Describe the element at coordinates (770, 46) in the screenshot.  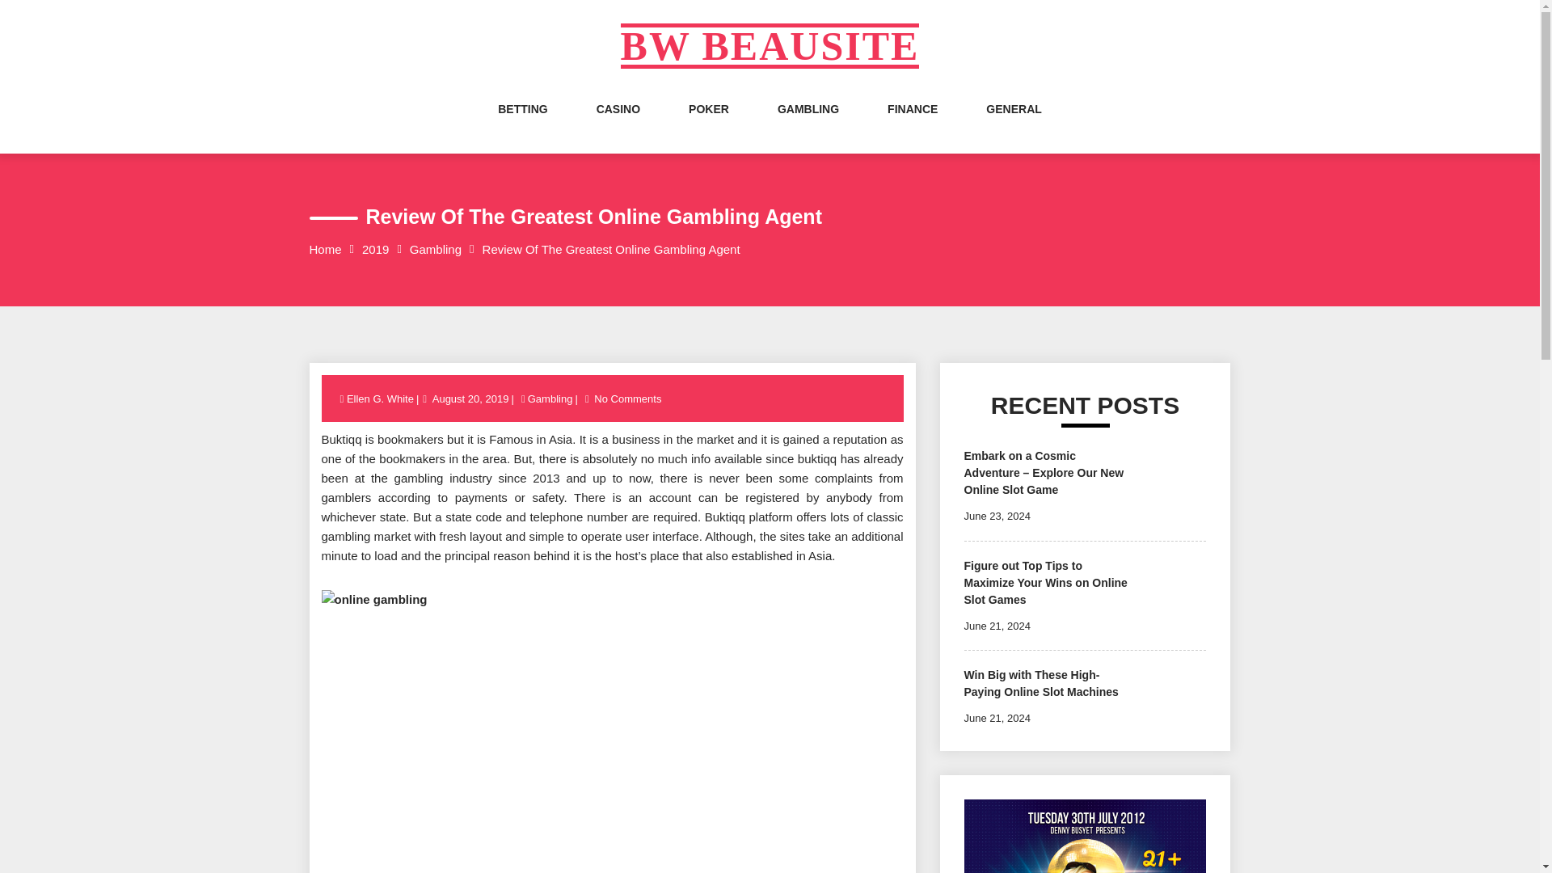
I see `BW BEAUSITE` at that location.